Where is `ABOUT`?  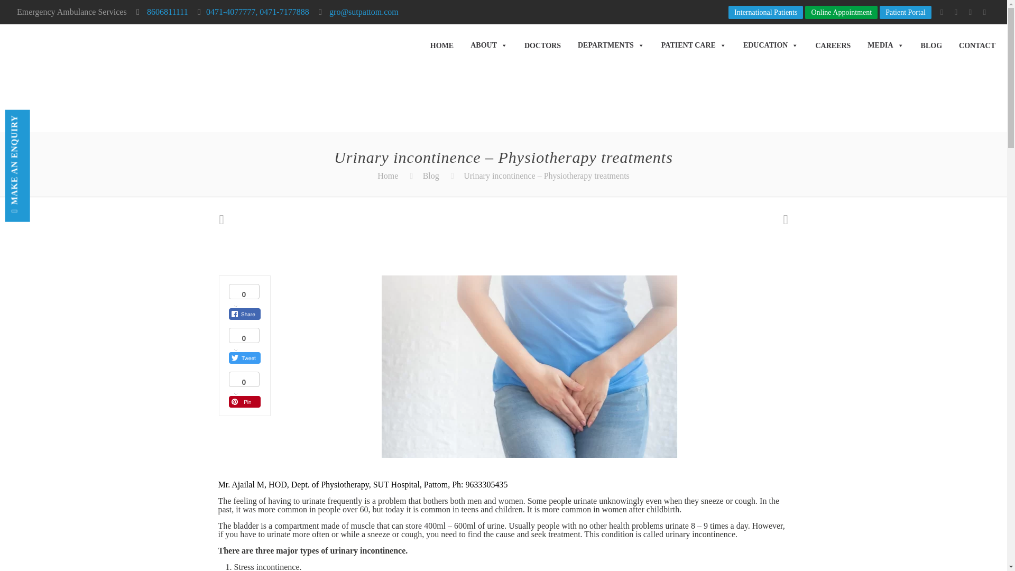 ABOUT is located at coordinates (488, 45).